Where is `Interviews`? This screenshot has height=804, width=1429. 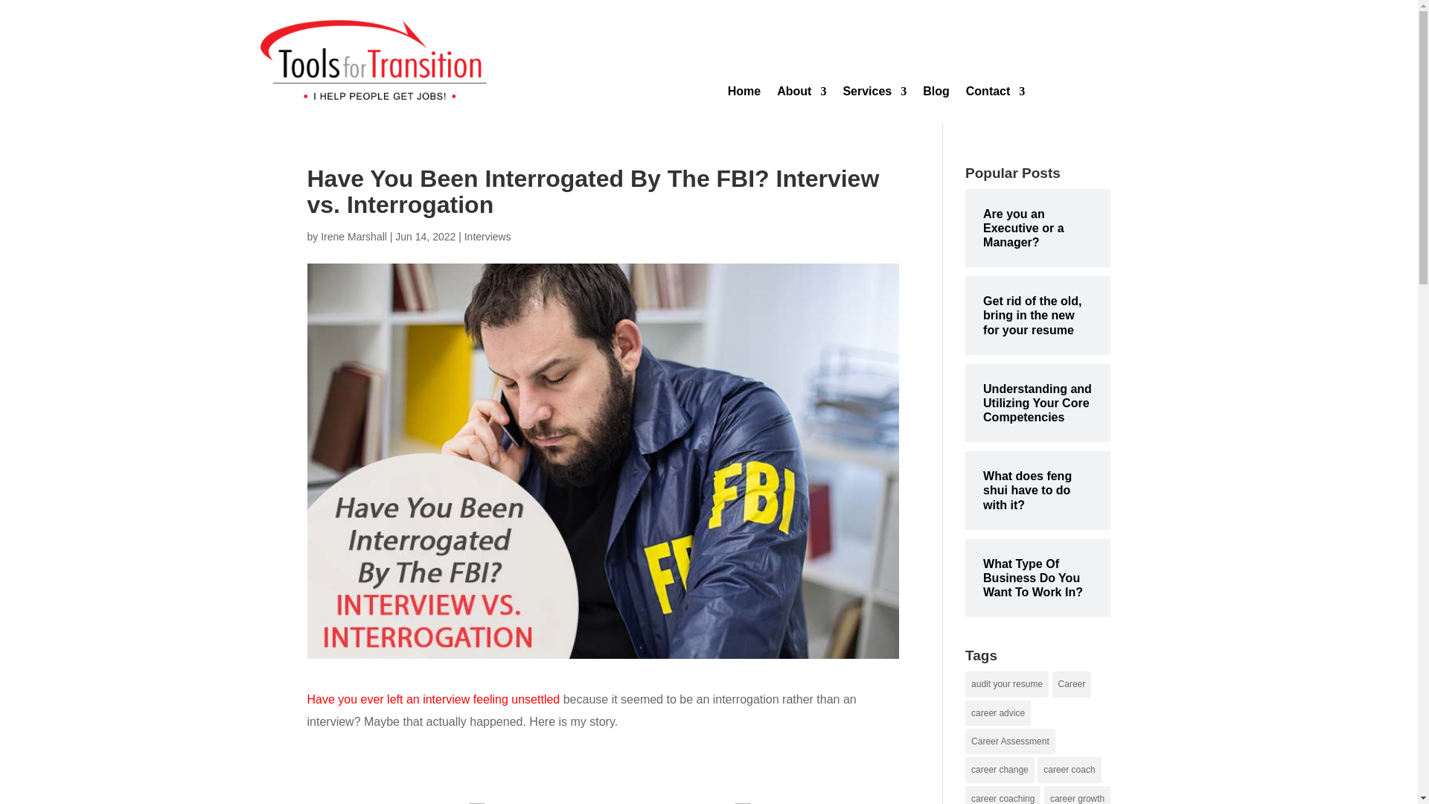
Interviews is located at coordinates (488, 237).